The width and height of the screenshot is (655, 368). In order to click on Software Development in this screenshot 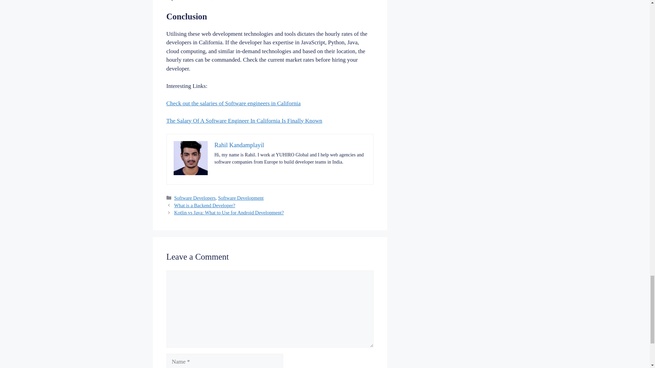, I will do `click(241, 198)`.